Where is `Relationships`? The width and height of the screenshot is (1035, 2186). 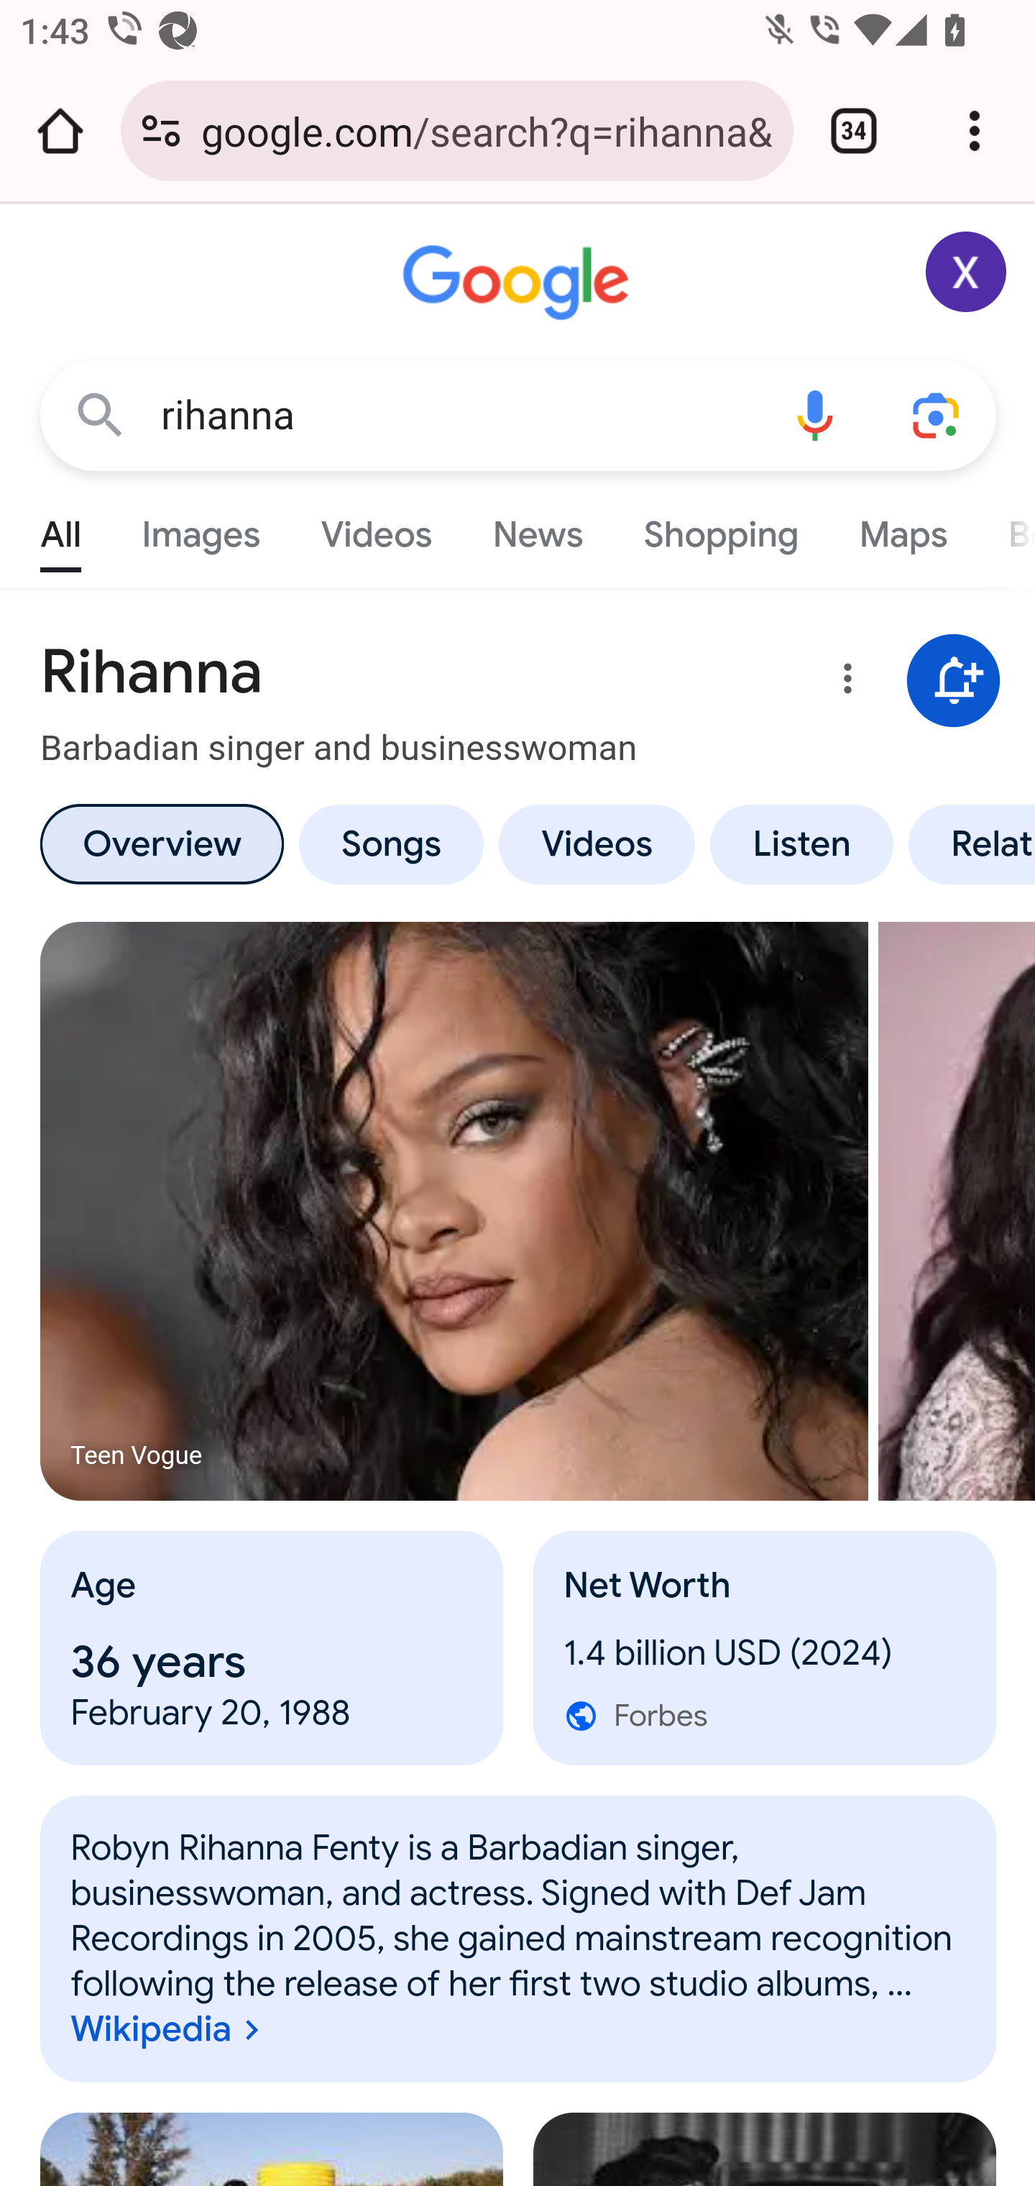
Relationships is located at coordinates (967, 843).